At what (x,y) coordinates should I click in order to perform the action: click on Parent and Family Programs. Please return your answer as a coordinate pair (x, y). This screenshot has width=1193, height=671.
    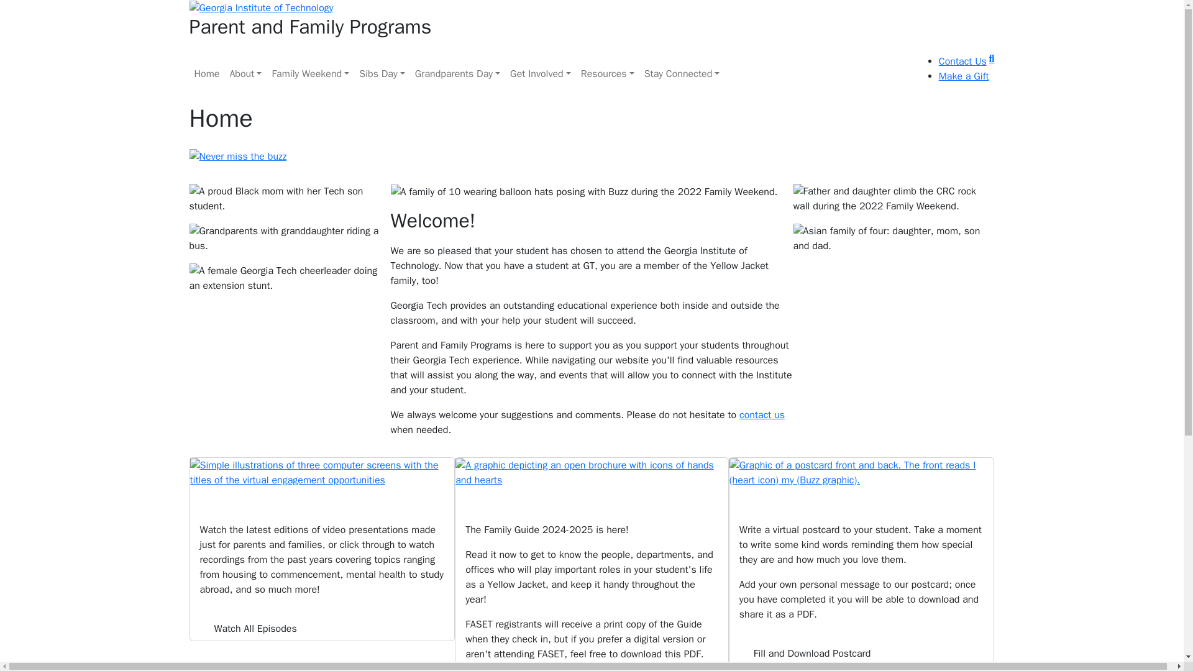
    Looking at the image, I should click on (591, 27).